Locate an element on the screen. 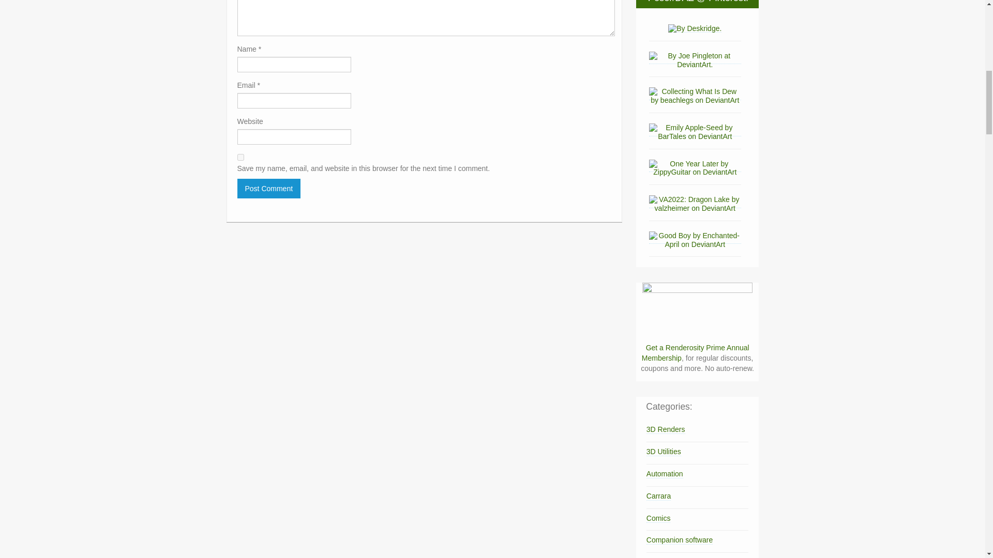  By Deskridge. - Pinned on Nov 04, 2023 is located at coordinates (695, 28).